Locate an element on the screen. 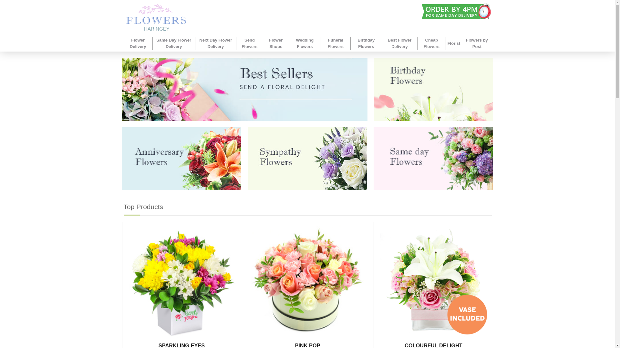  Wedding Flowers is located at coordinates (305, 43).